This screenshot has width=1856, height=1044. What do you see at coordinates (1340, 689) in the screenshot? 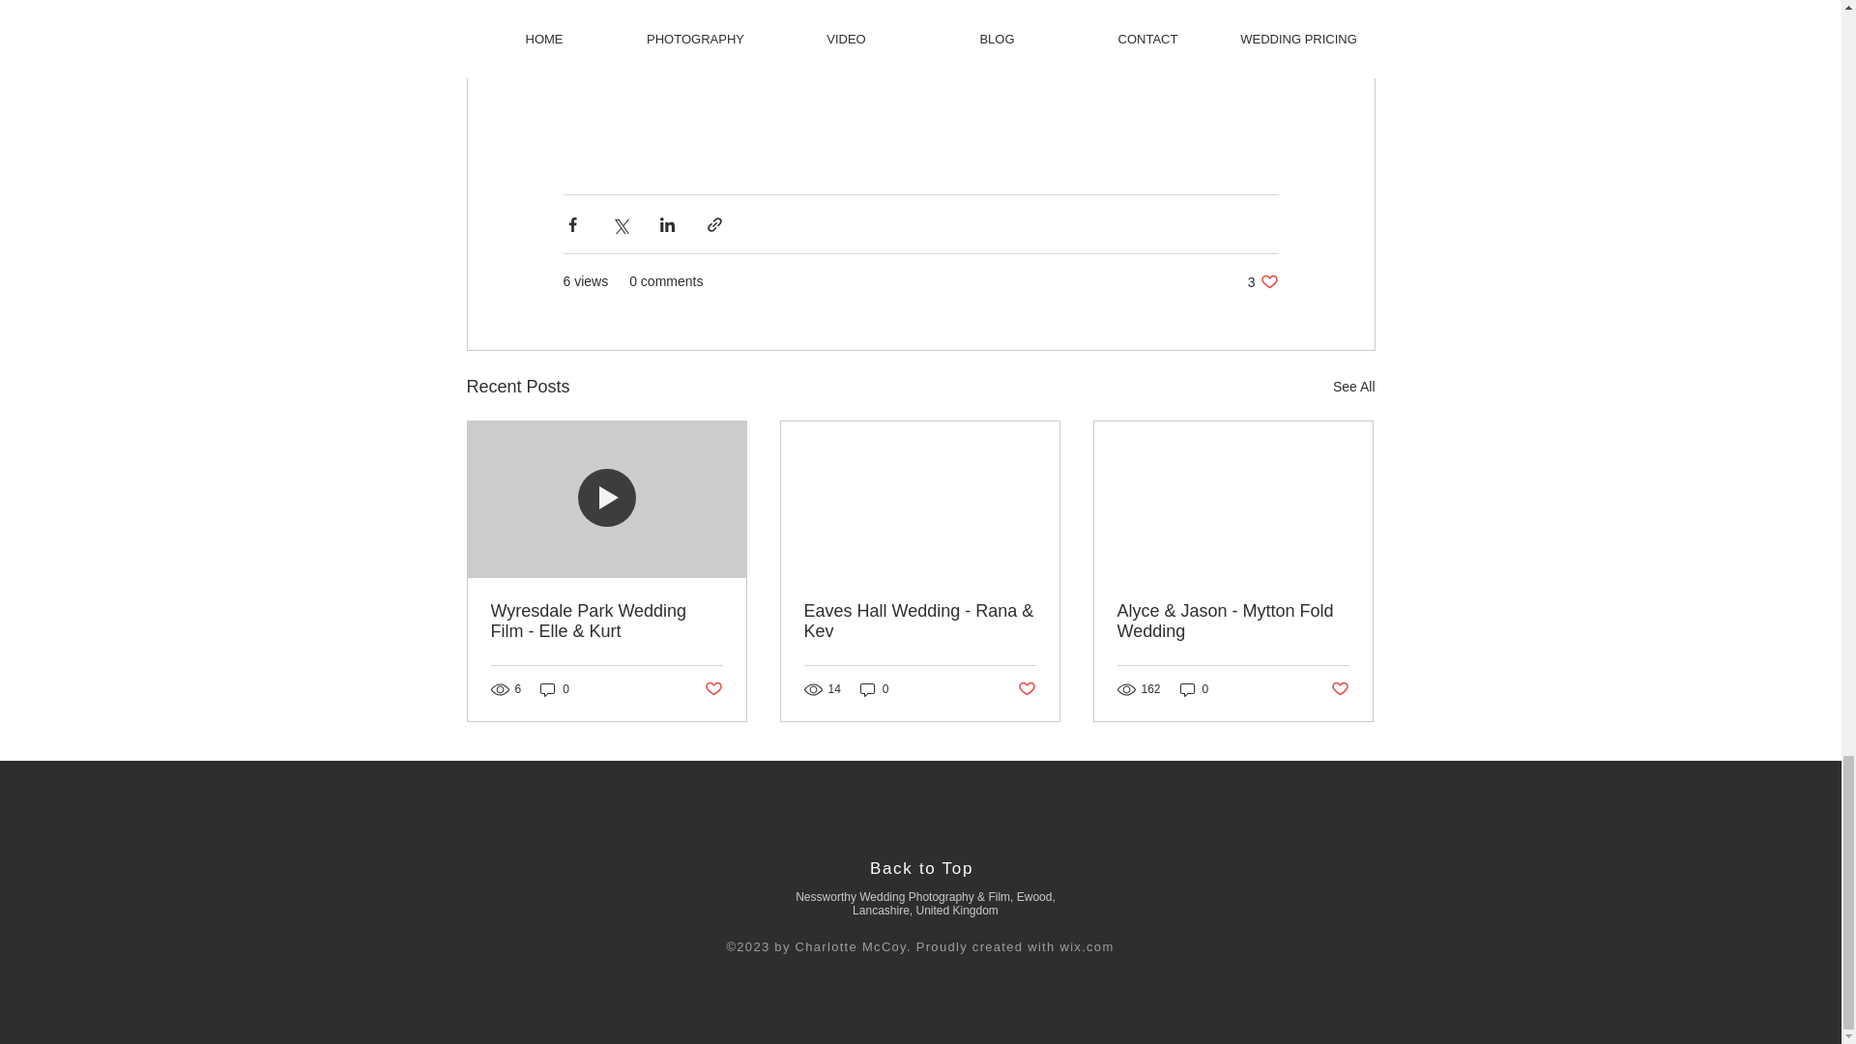
I see `Post not marked as liked` at bounding box center [1340, 689].